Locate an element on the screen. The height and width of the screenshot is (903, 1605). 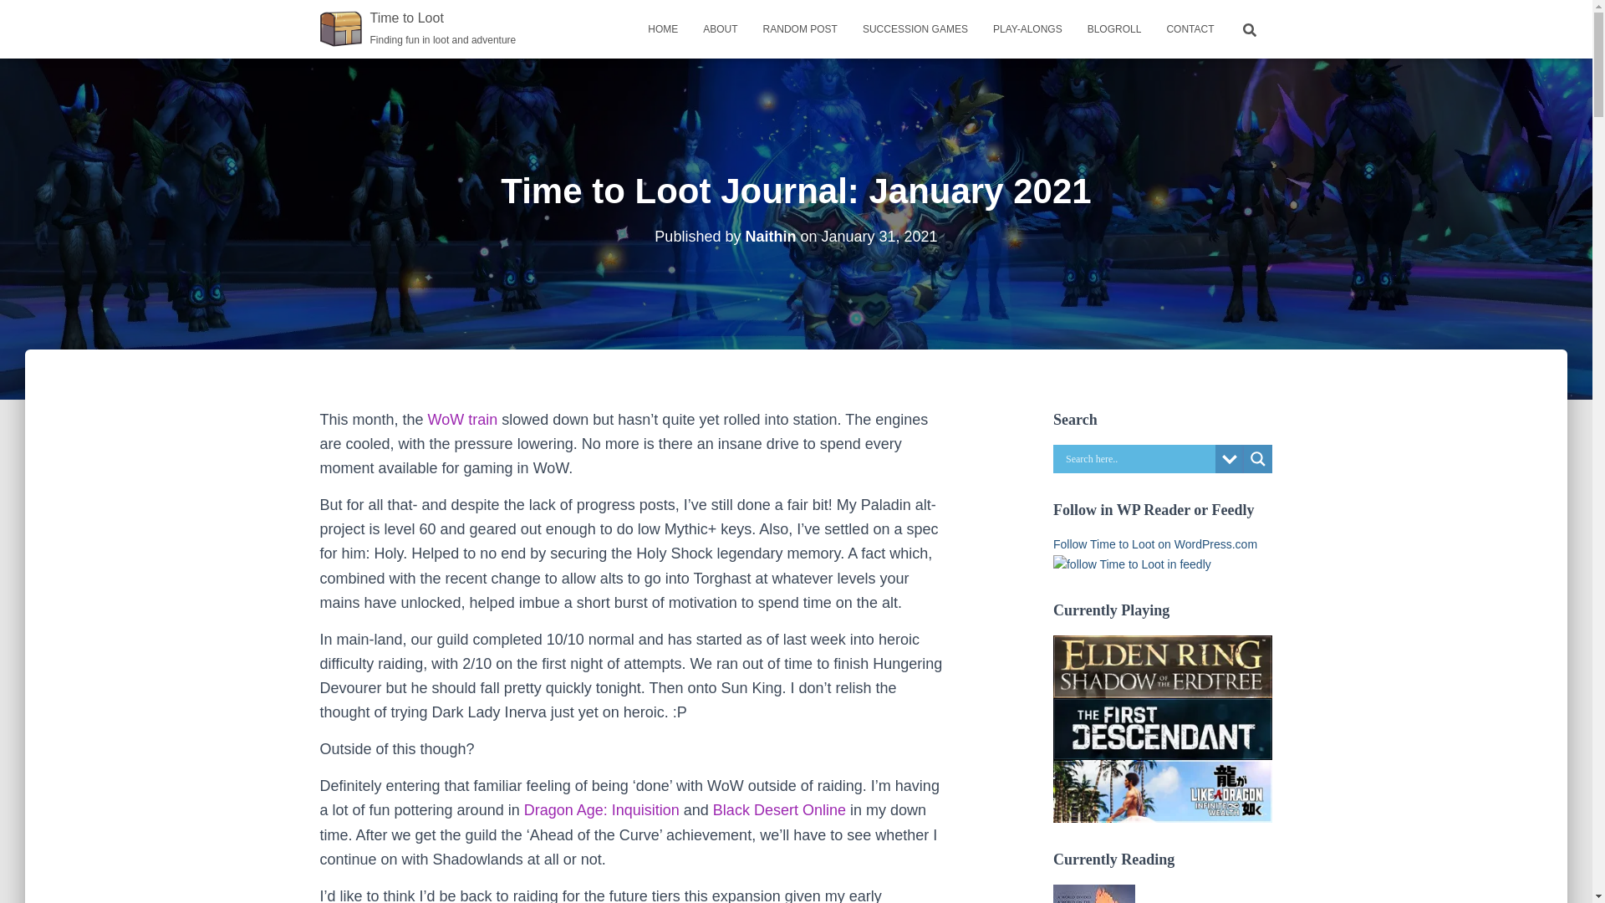
Black Desert Online is located at coordinates (779, 809).